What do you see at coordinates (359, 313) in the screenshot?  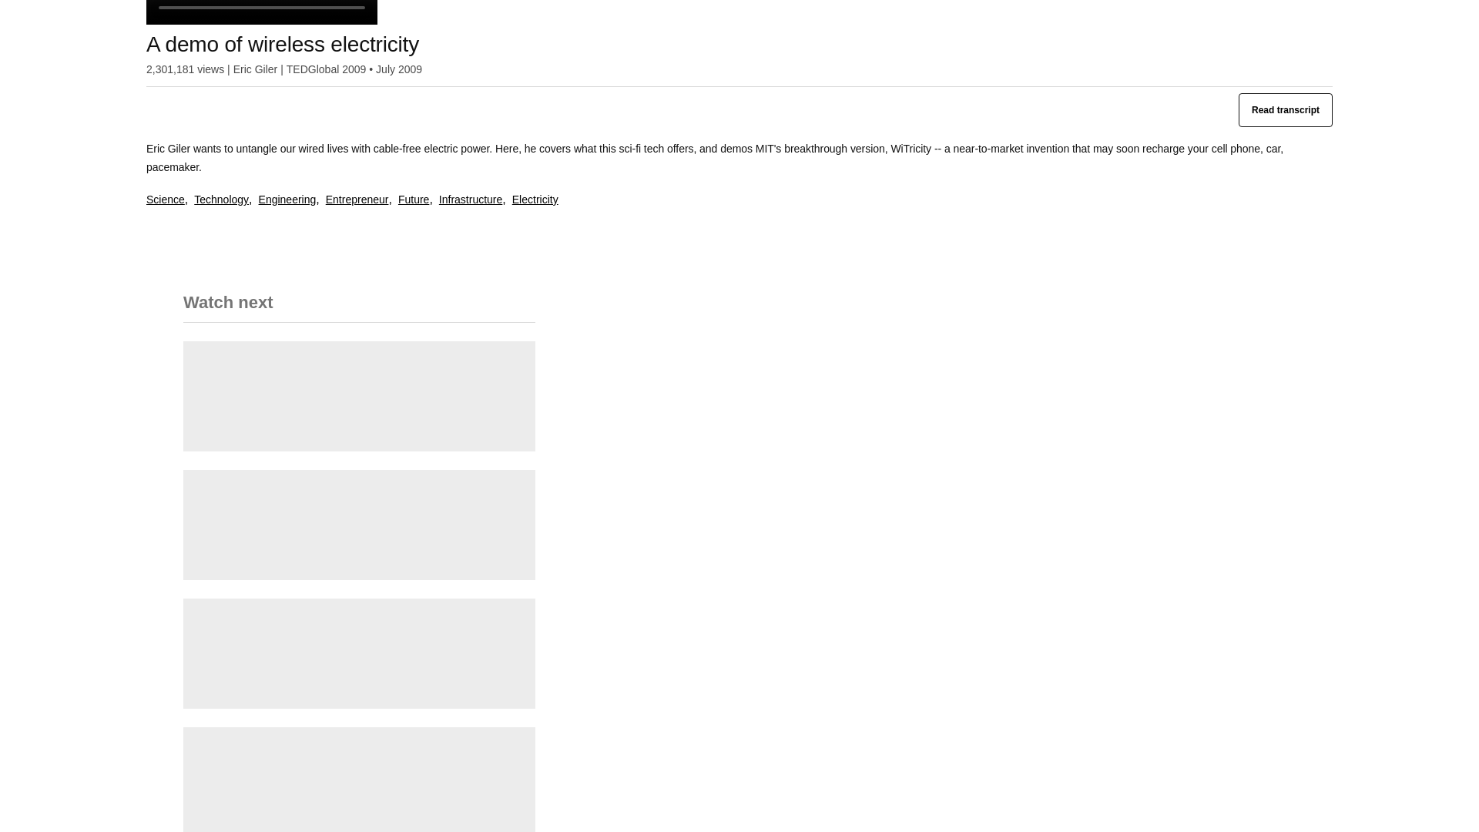 I see `Watch next` at bounding box center [359, 313].